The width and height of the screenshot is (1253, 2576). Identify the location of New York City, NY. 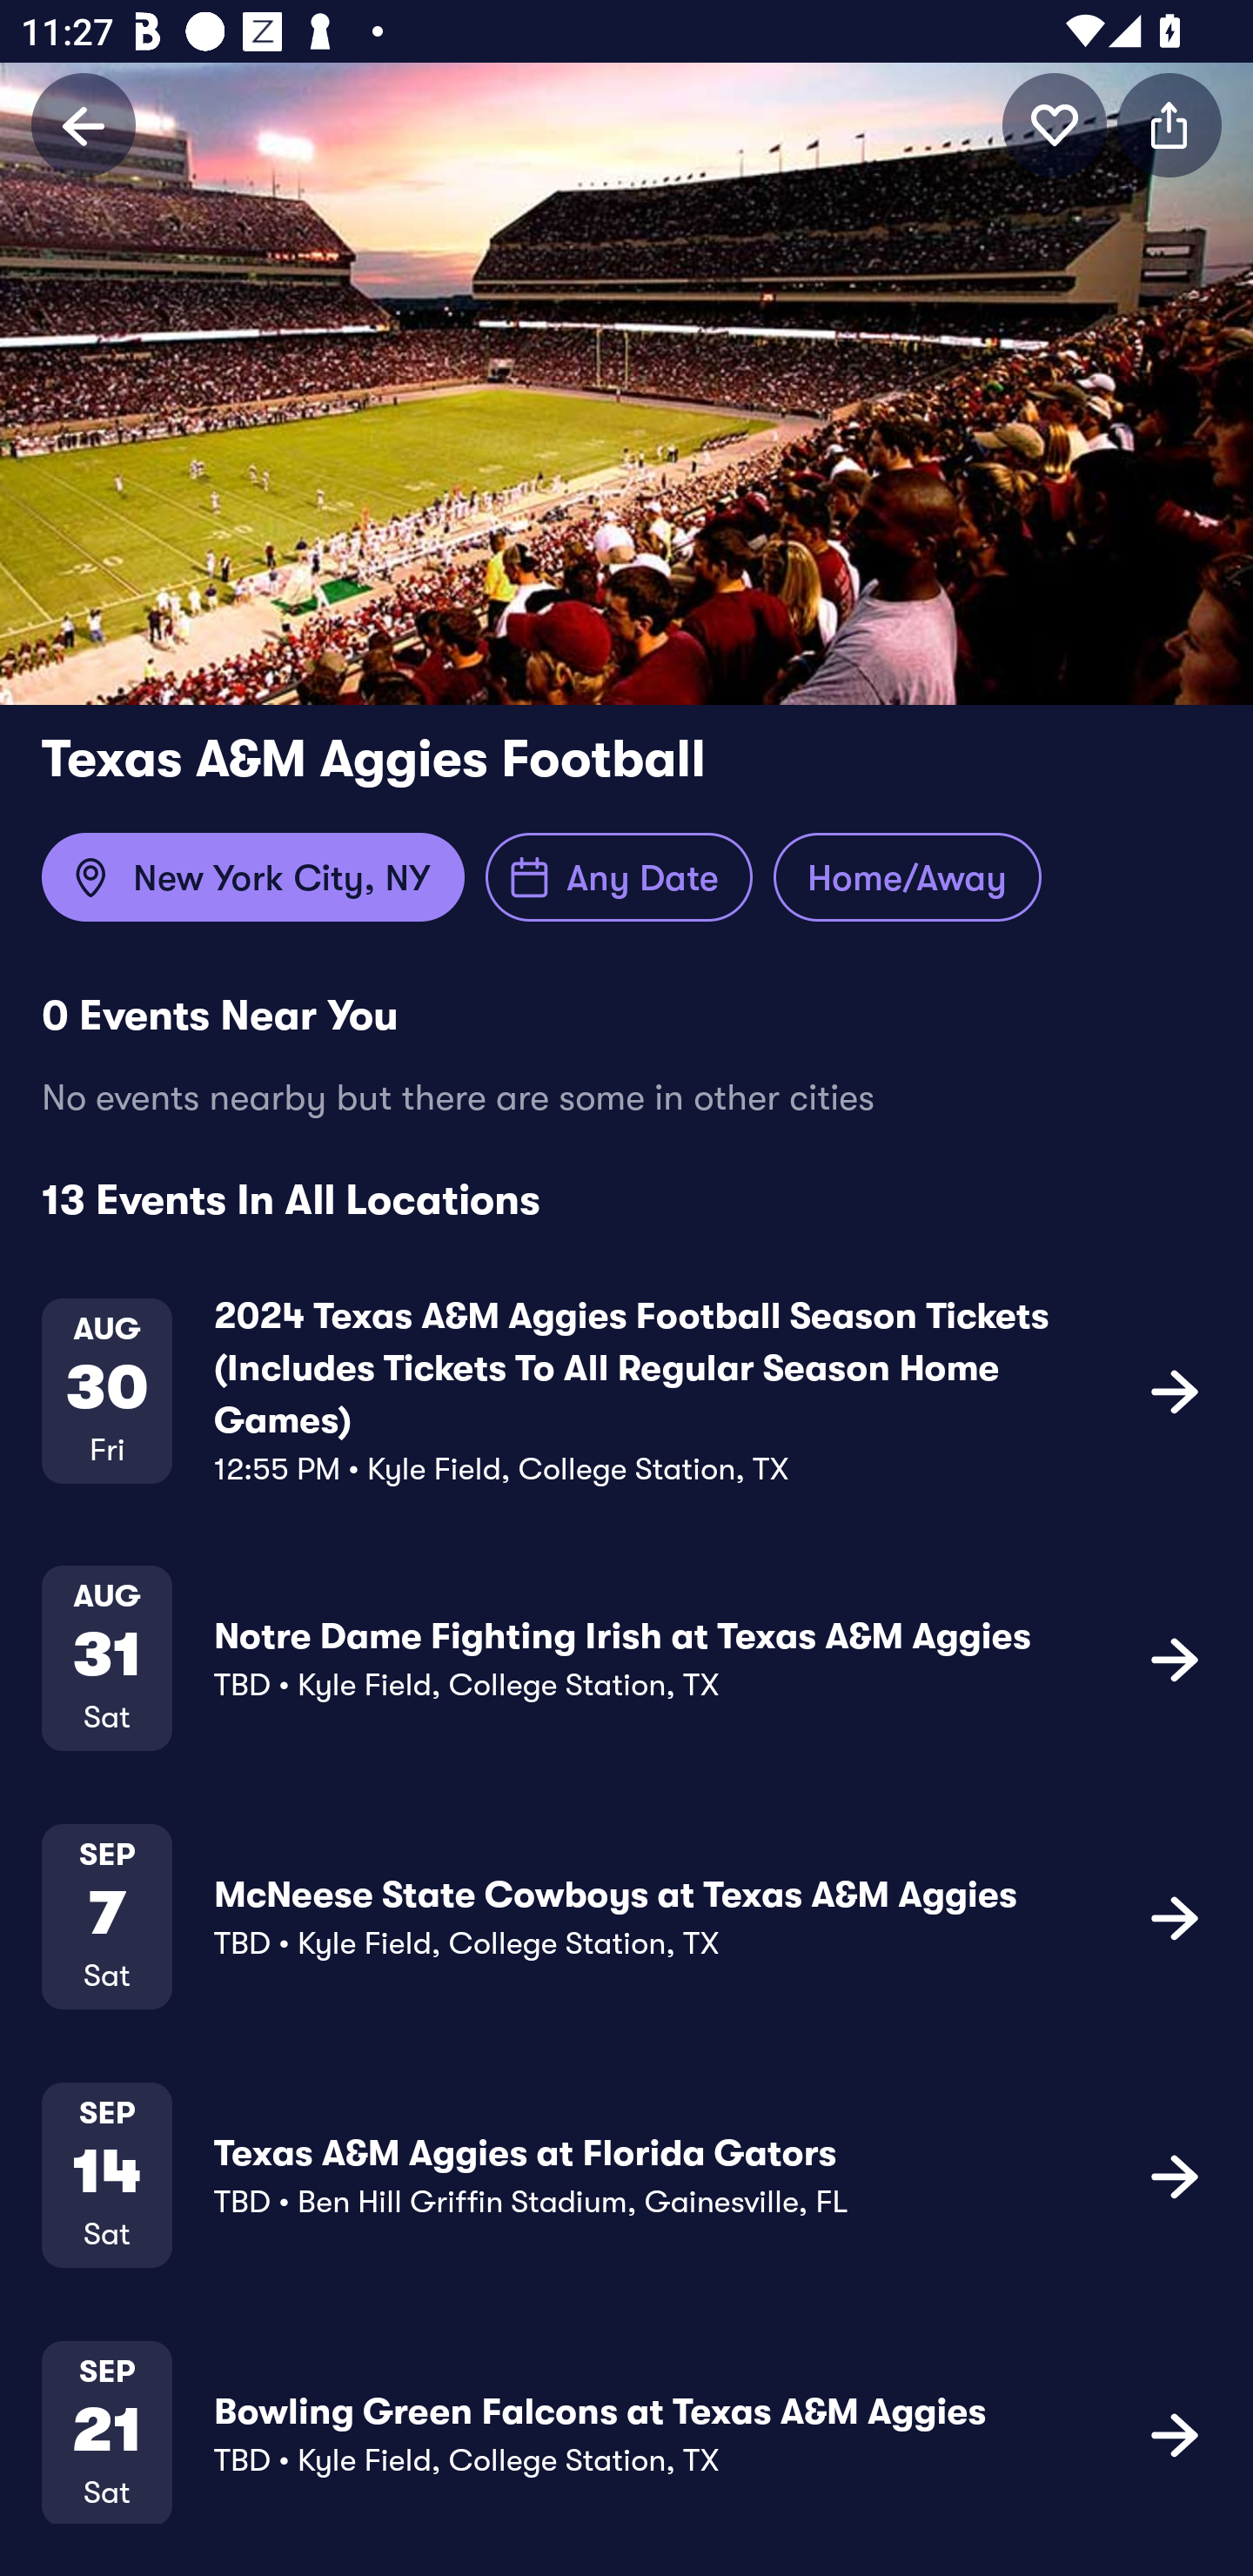
(252, 877).